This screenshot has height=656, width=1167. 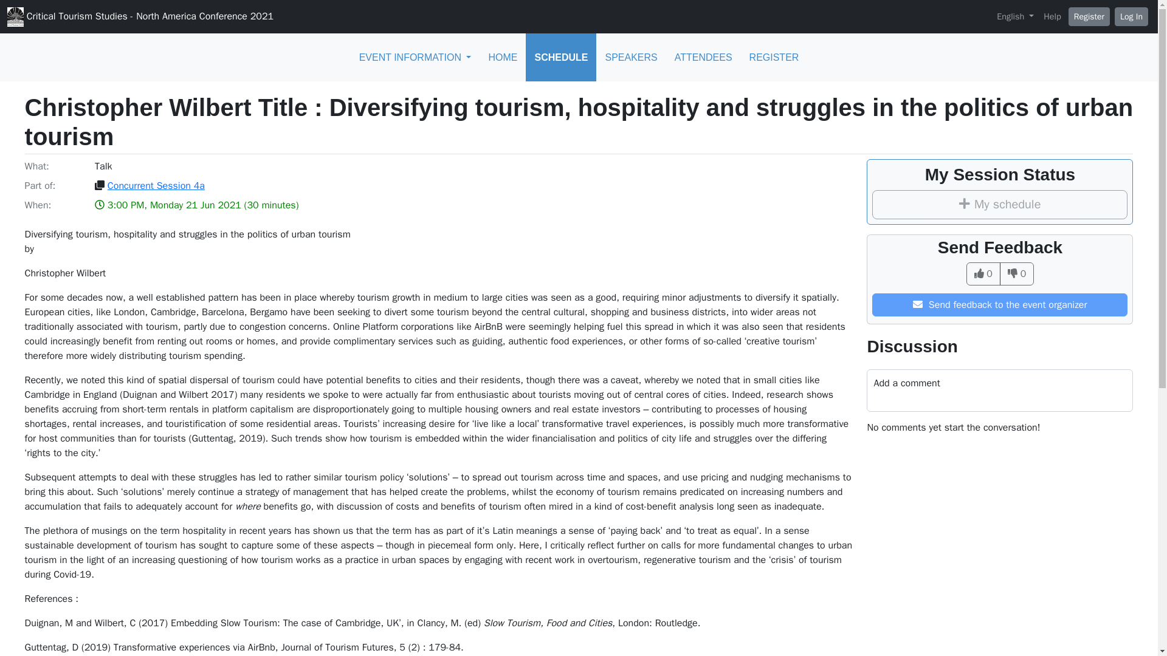 What do you see at coordinates (503, 57) in the screenshot?
I see `HOME` at bounding box center [503, 57].